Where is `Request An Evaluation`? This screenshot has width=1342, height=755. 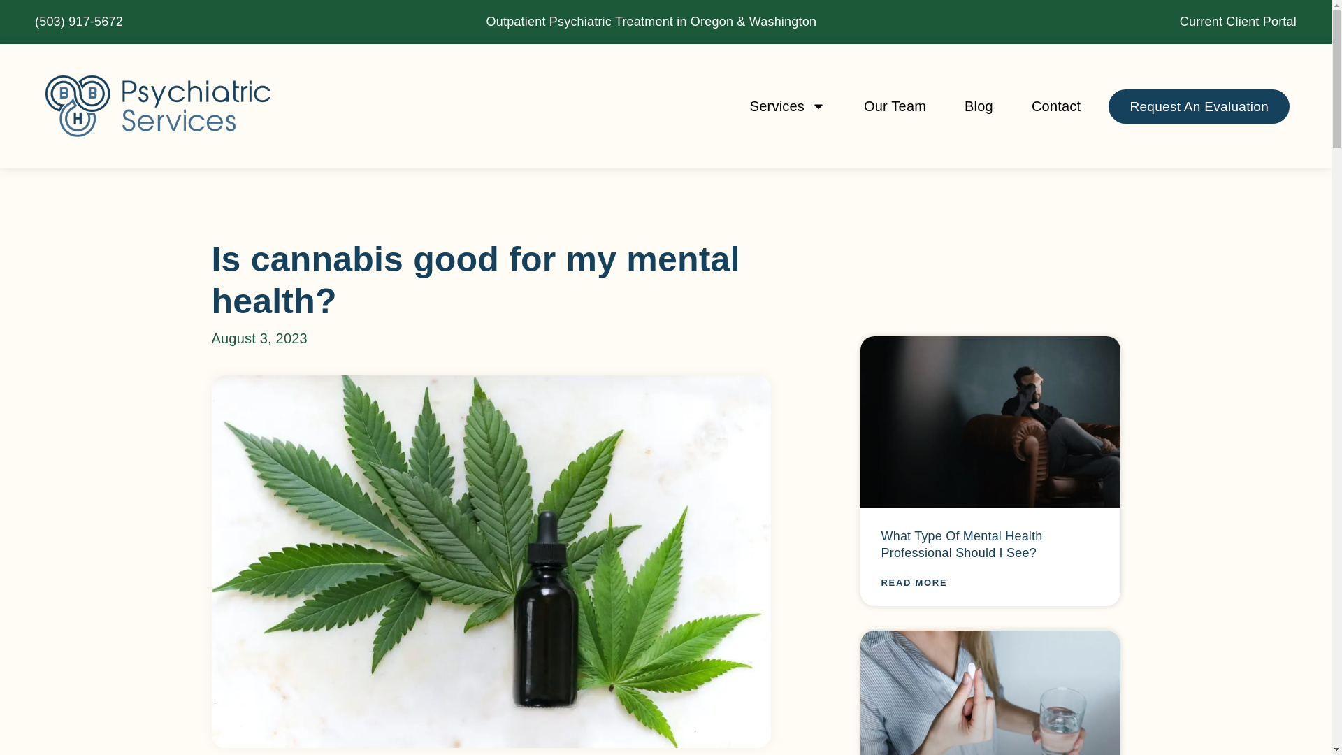
Request An Evaluation is located at coordinates (1199, 106).